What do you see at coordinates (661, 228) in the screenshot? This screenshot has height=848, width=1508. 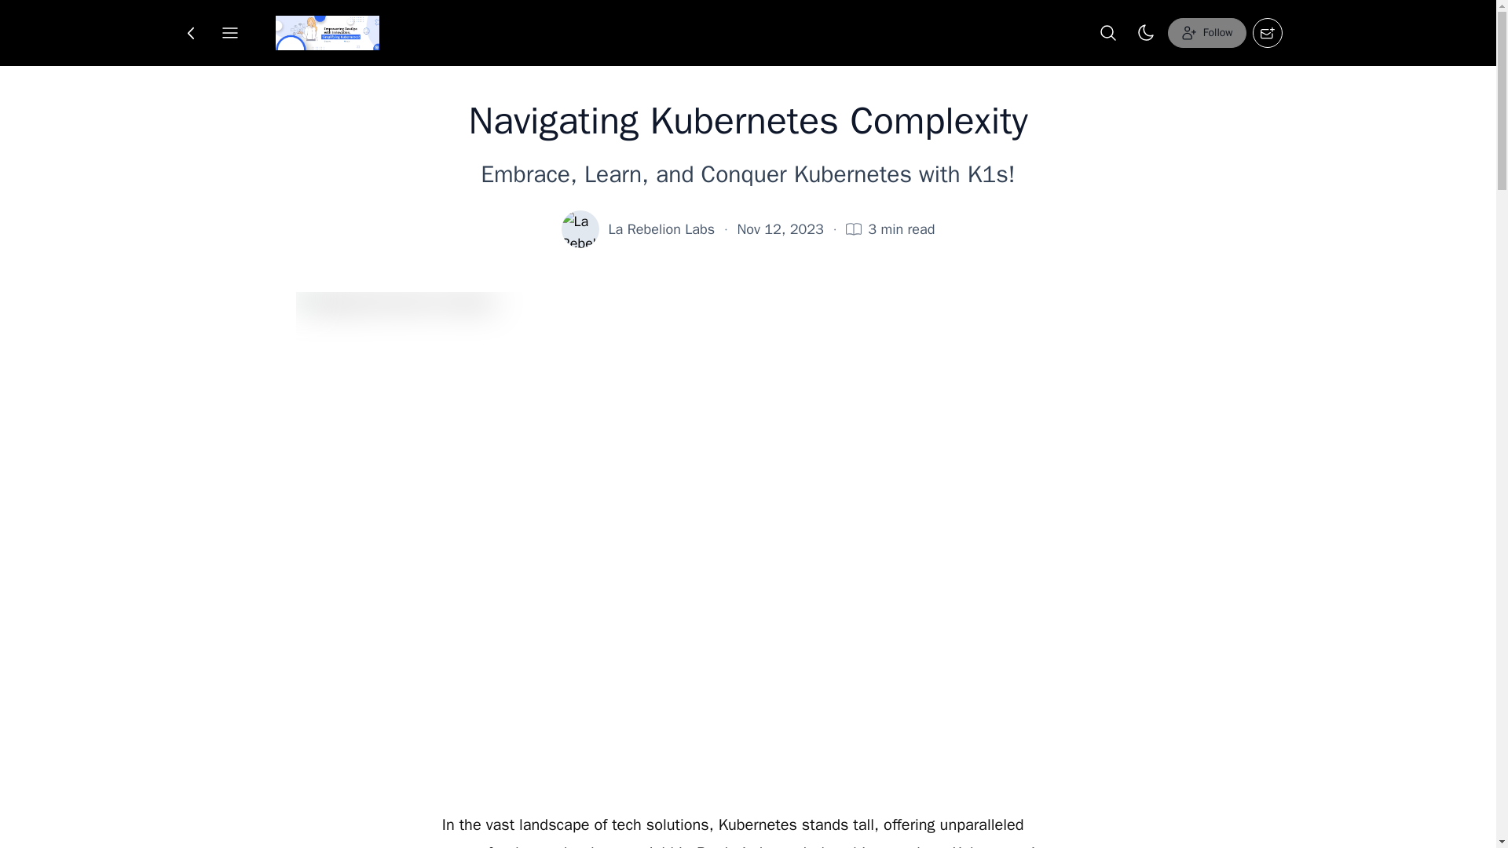 I see `La Rebelion Labs` at bounding box center [661, 228].